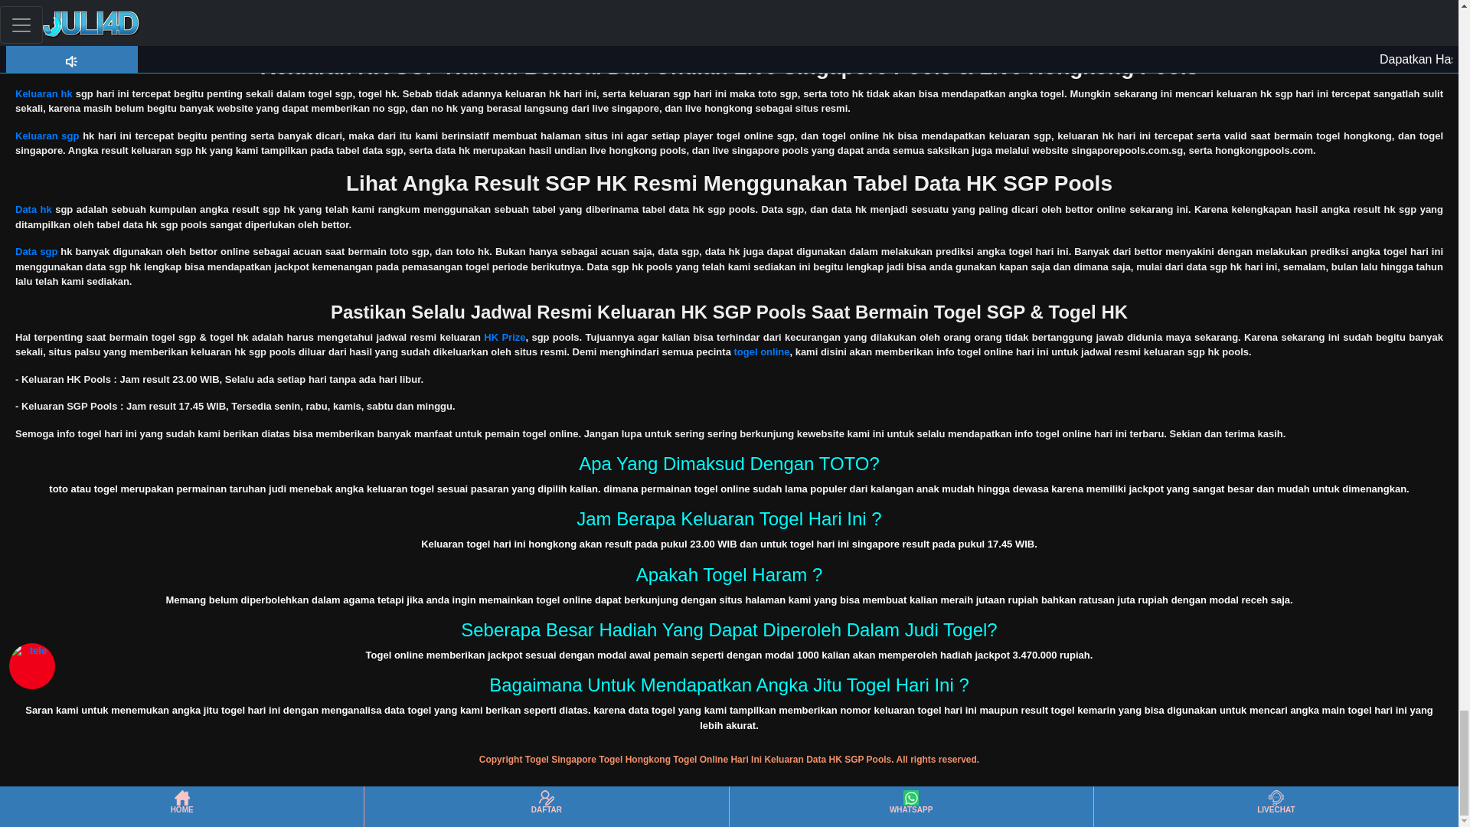 This screenshot has height=827, width=1470. What do you see at coordinates (33, 208) in the screenshot?
I see `Data hk` at bounding box center [33, 208].